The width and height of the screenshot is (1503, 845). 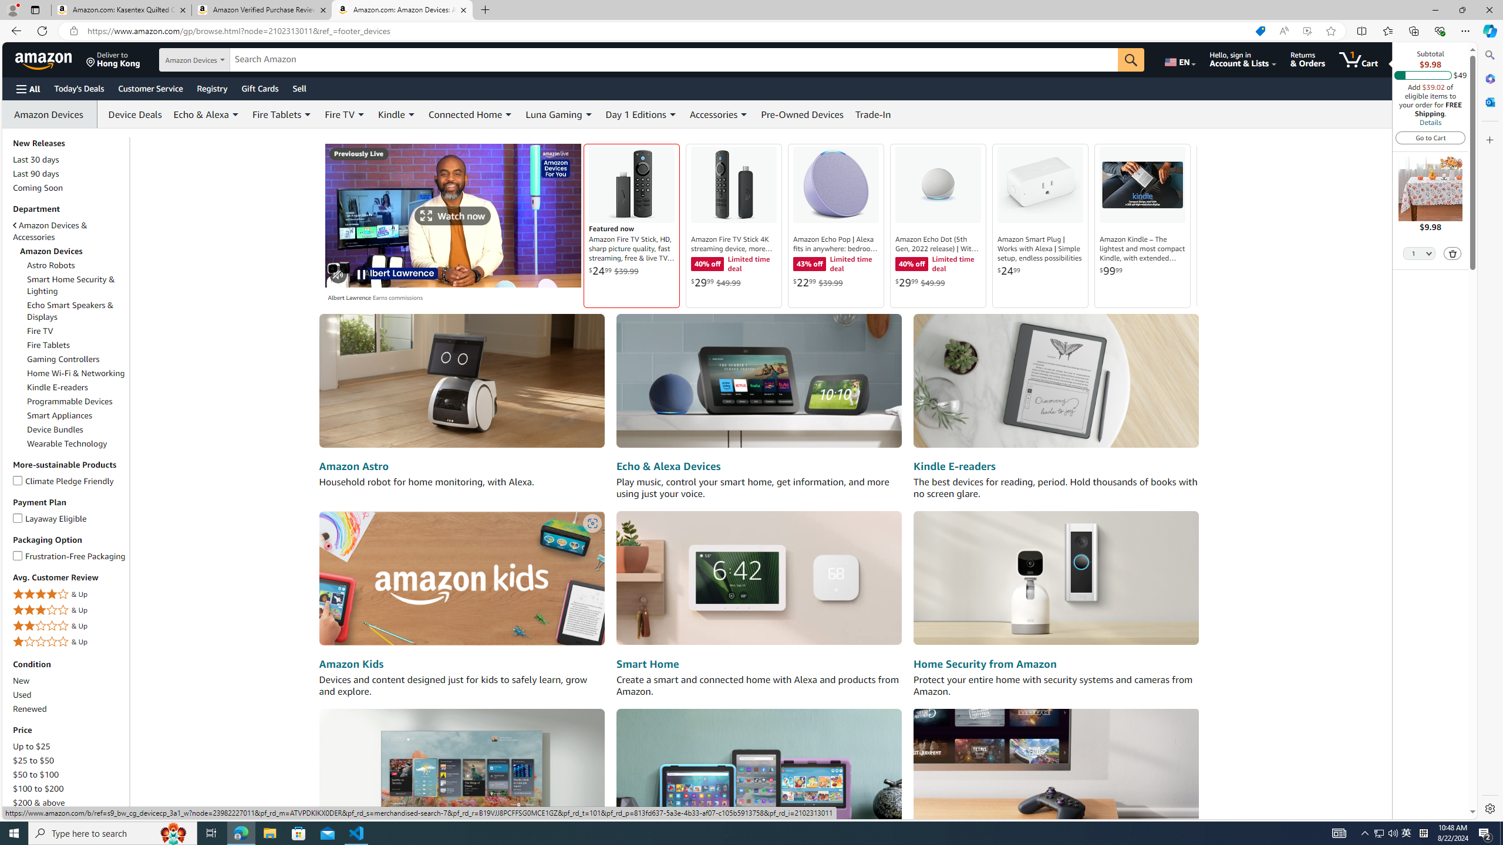 What do you see at coordinates (1307, 31) in the screenshot?
I see `Enhance video` at bounding box center [1307, 31].